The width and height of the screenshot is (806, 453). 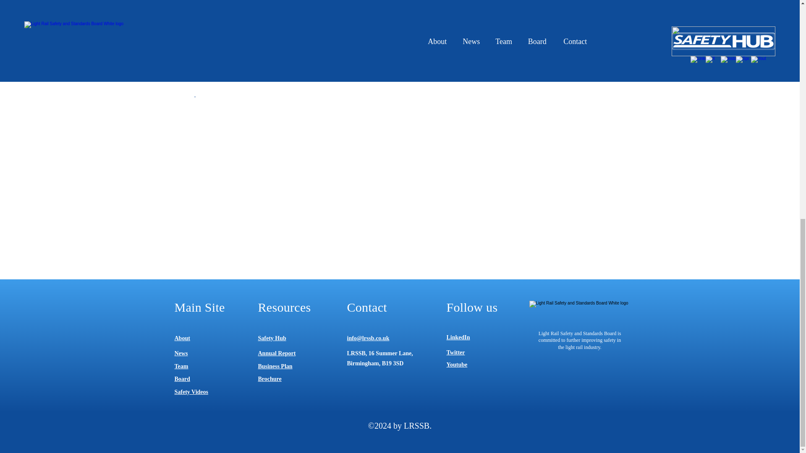 I want to click on Safety Videos, so click(x=191, y=392).